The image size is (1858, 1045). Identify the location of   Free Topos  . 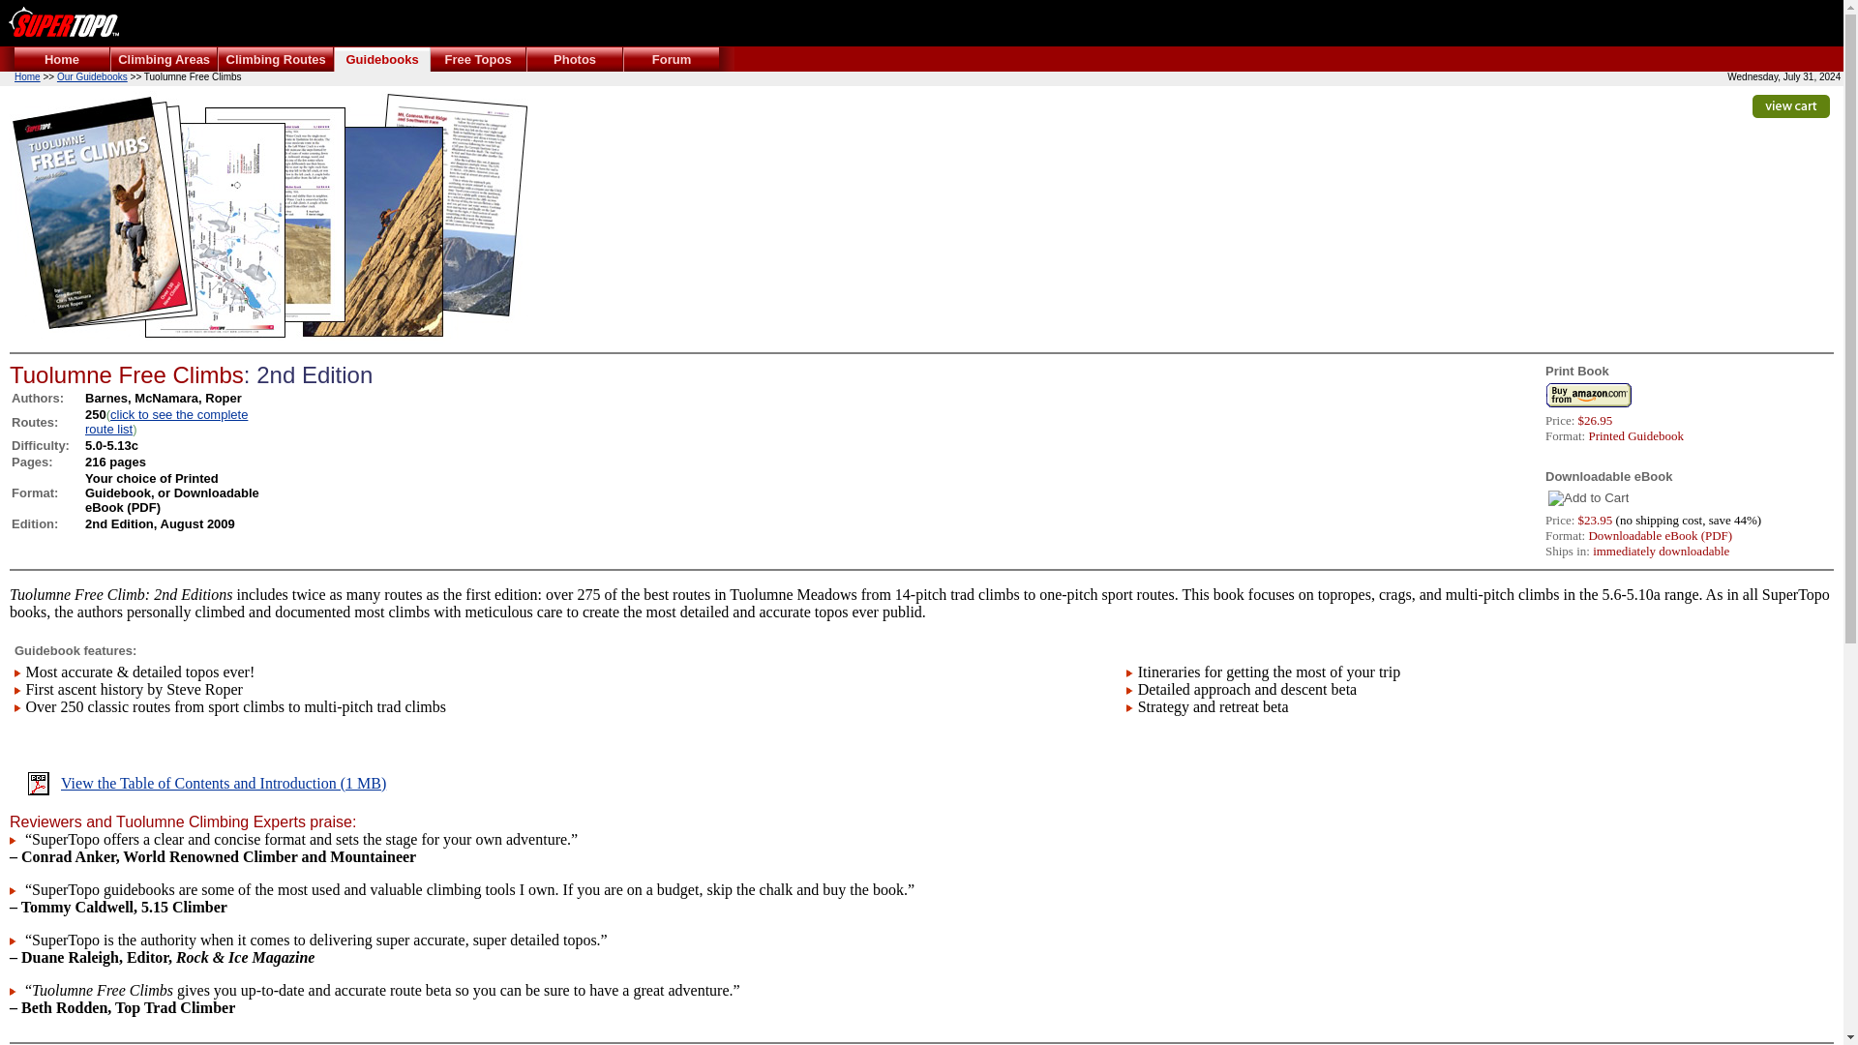
(477, 60).